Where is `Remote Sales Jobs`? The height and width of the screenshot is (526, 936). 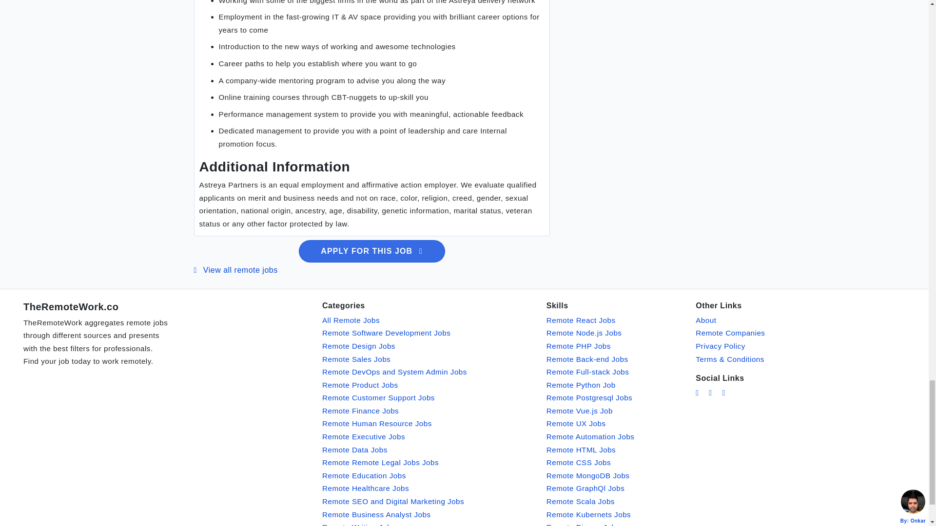 Remote Sales Jobs is located at coordinates (356, 358).